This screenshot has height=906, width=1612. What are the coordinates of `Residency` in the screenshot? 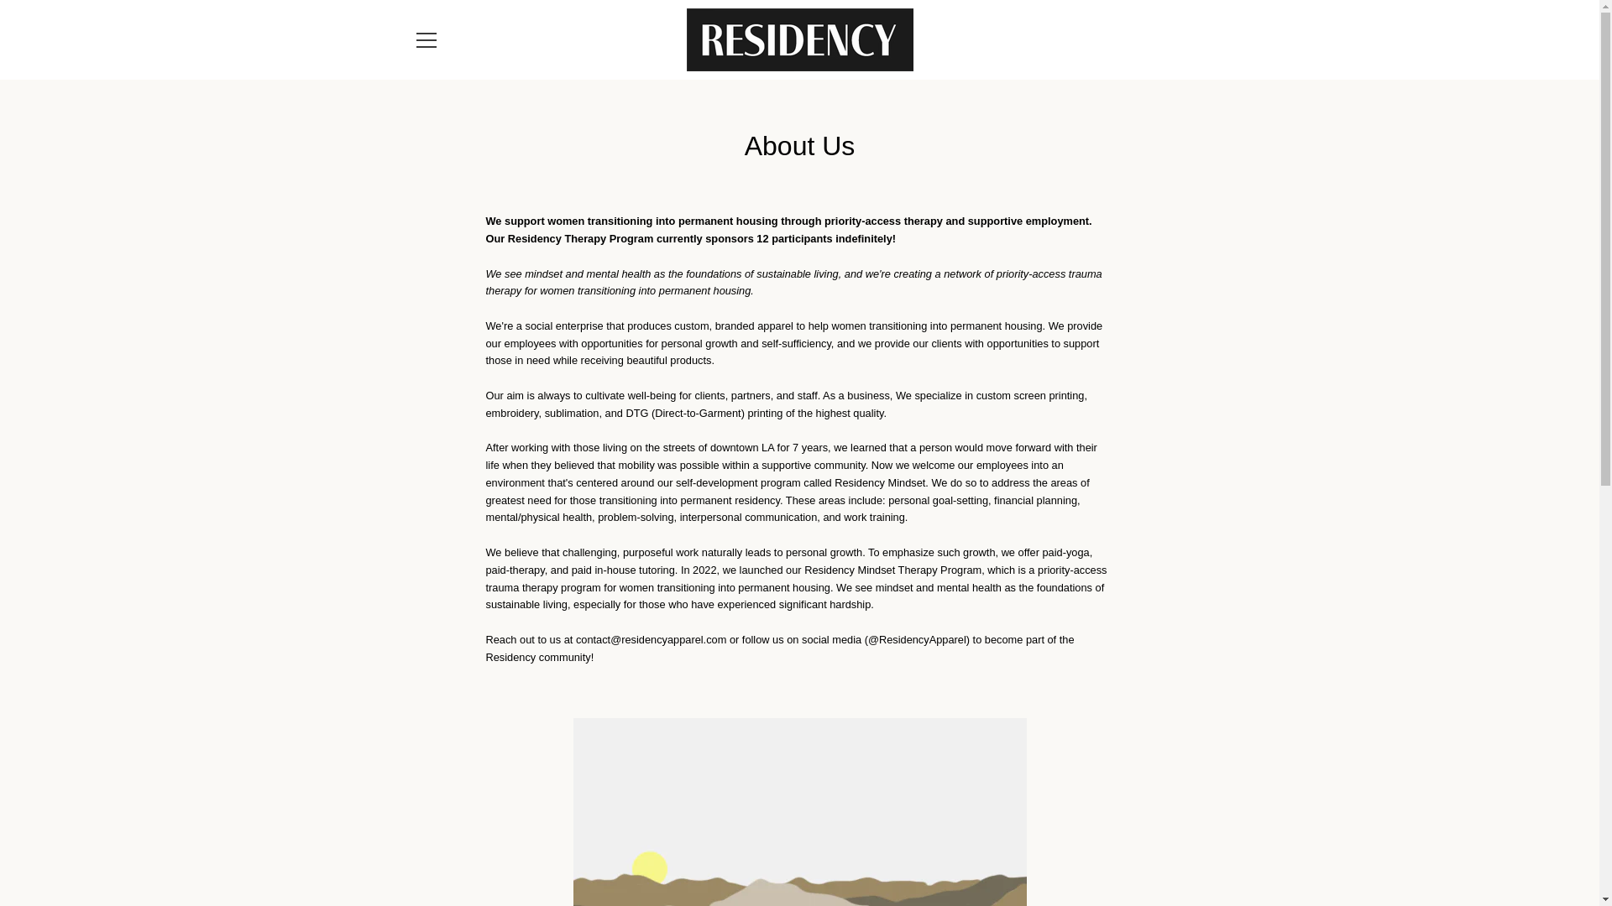 It's located at (794, 847).